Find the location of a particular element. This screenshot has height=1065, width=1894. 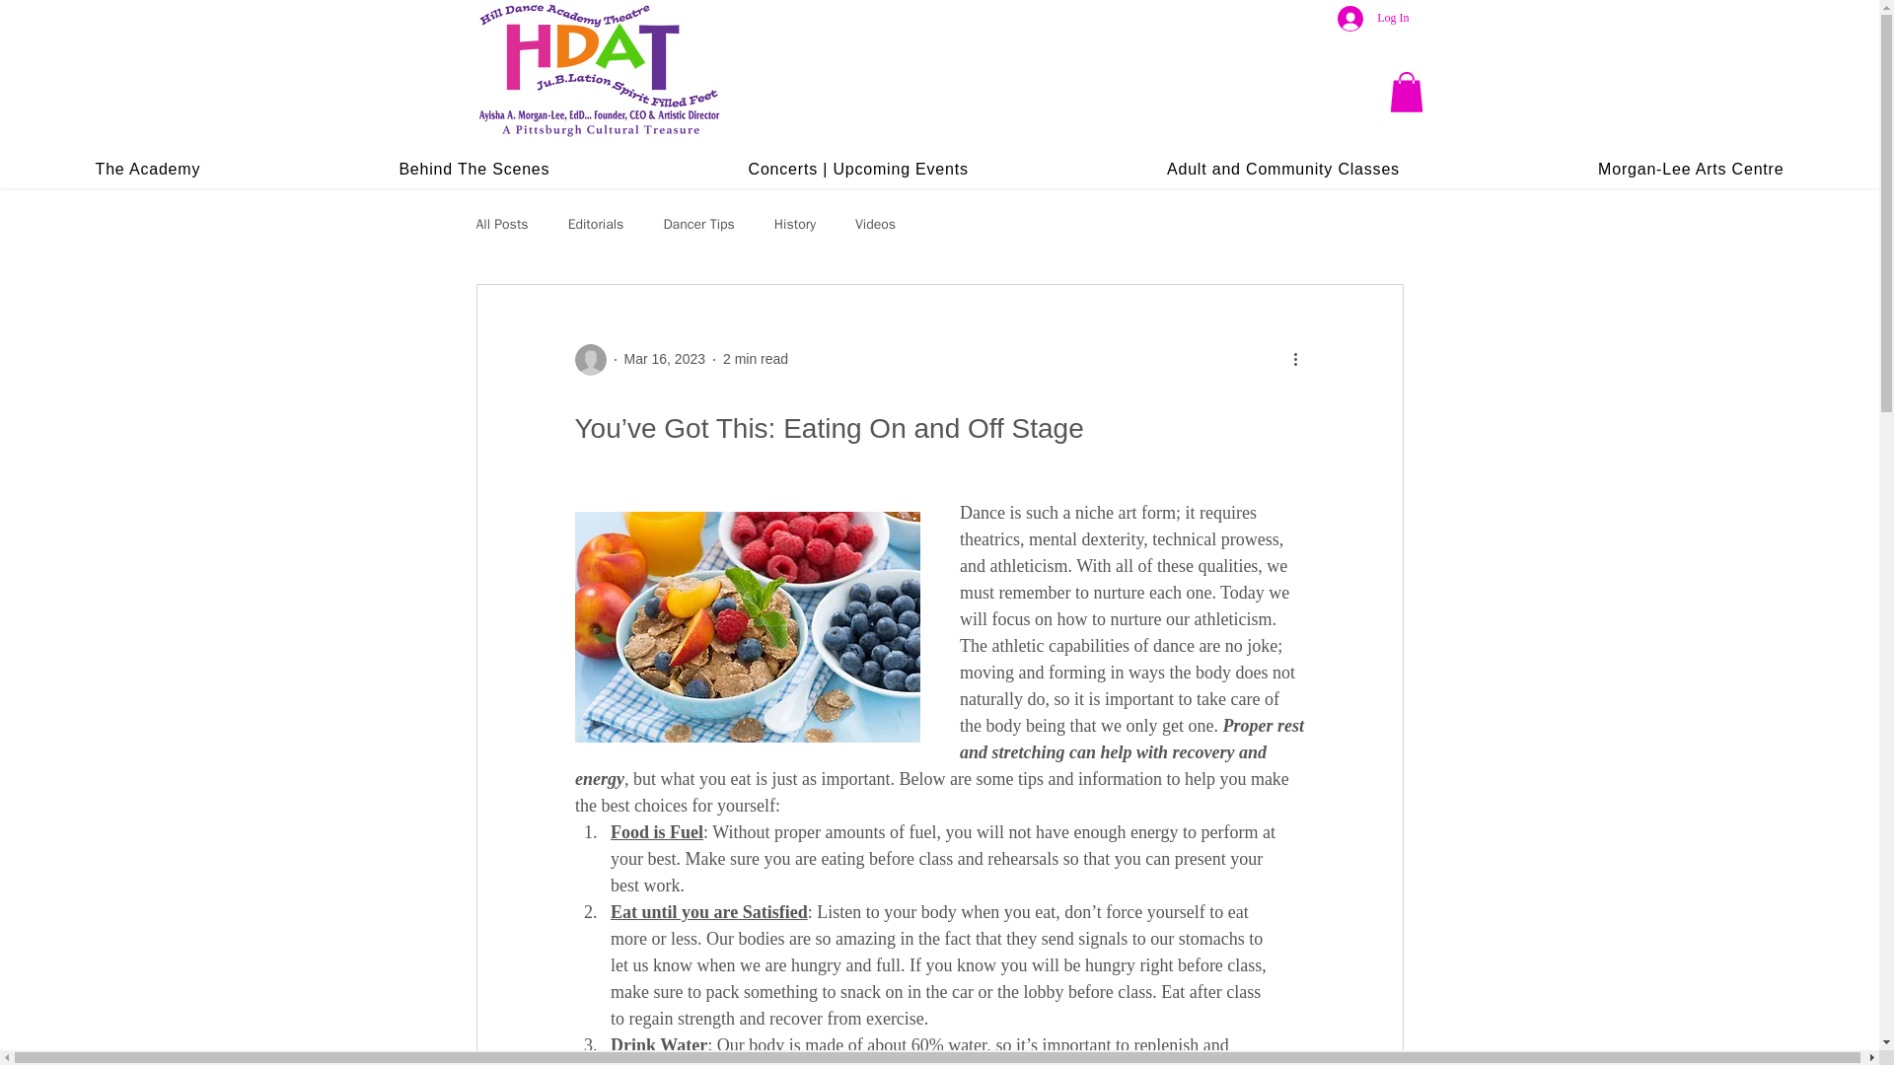

Editorials is located at coordinates (596, 225).